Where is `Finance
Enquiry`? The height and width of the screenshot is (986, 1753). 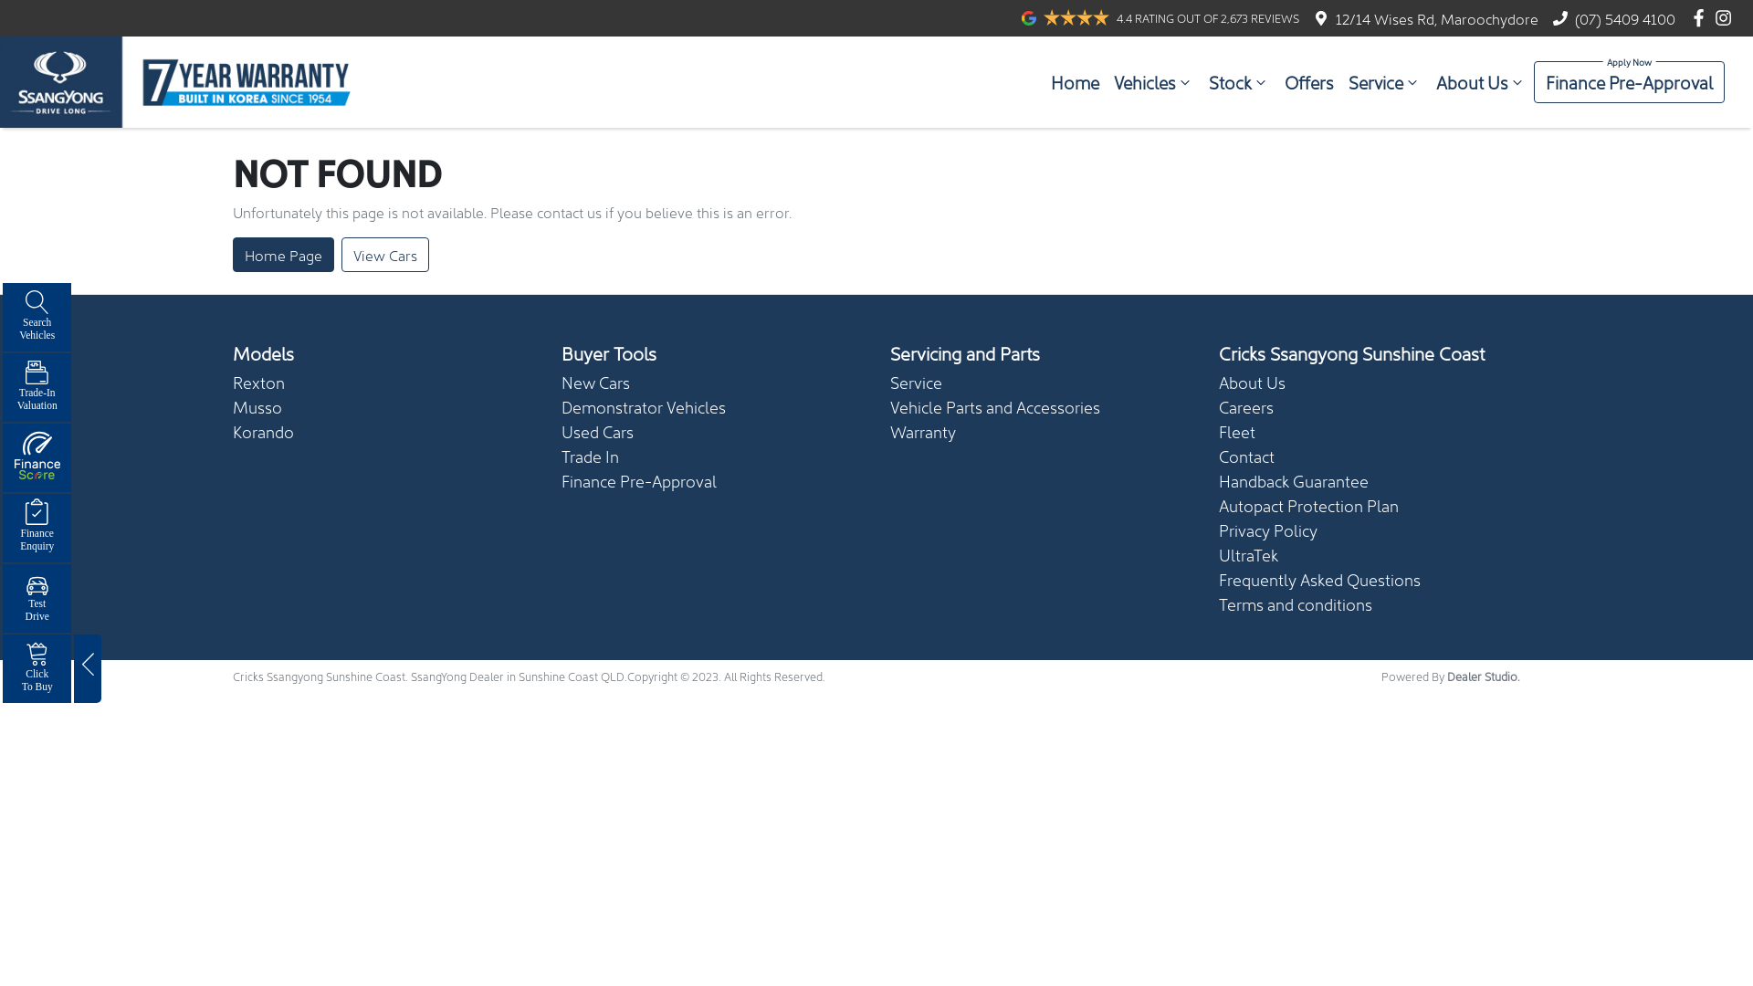 Finance
Enquiry is located at coordinates (37, 528).